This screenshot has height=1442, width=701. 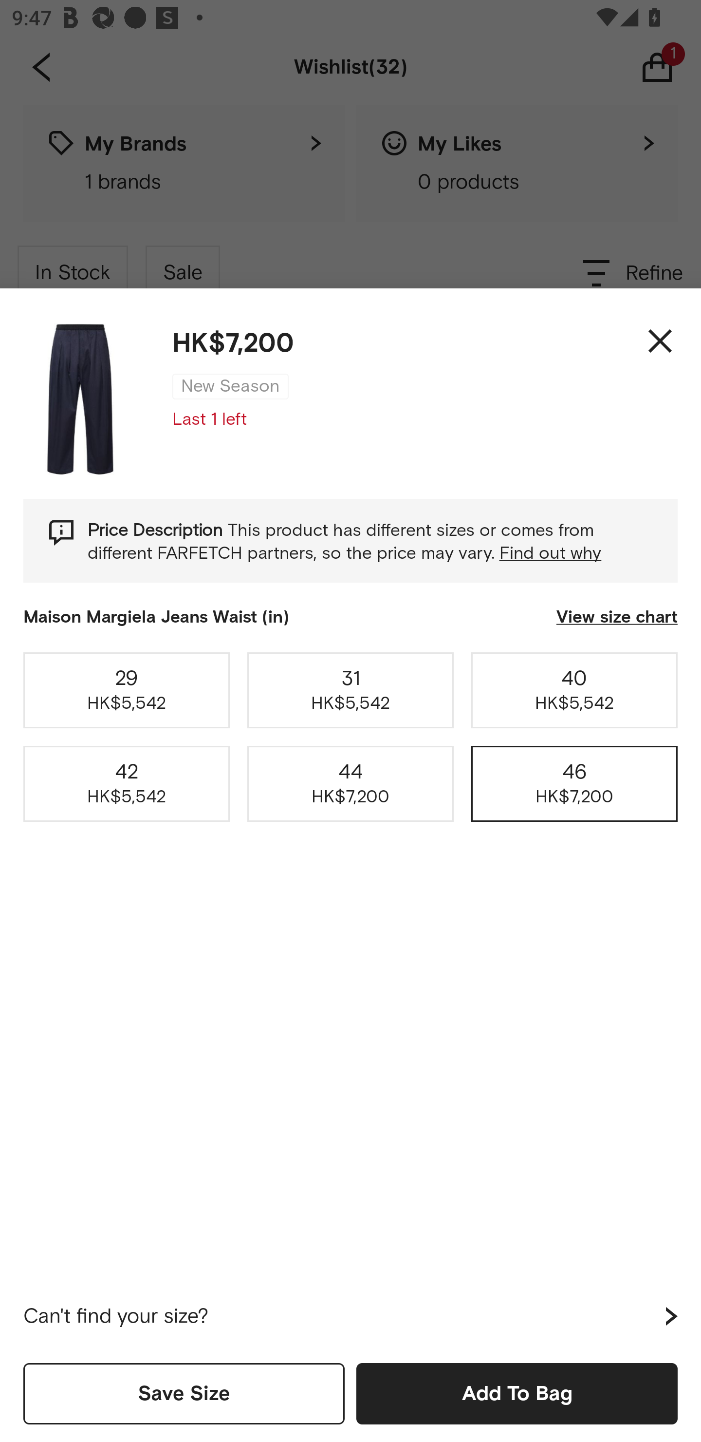 I want to click on 44 HK$7,200, so click(x=350, y=783).